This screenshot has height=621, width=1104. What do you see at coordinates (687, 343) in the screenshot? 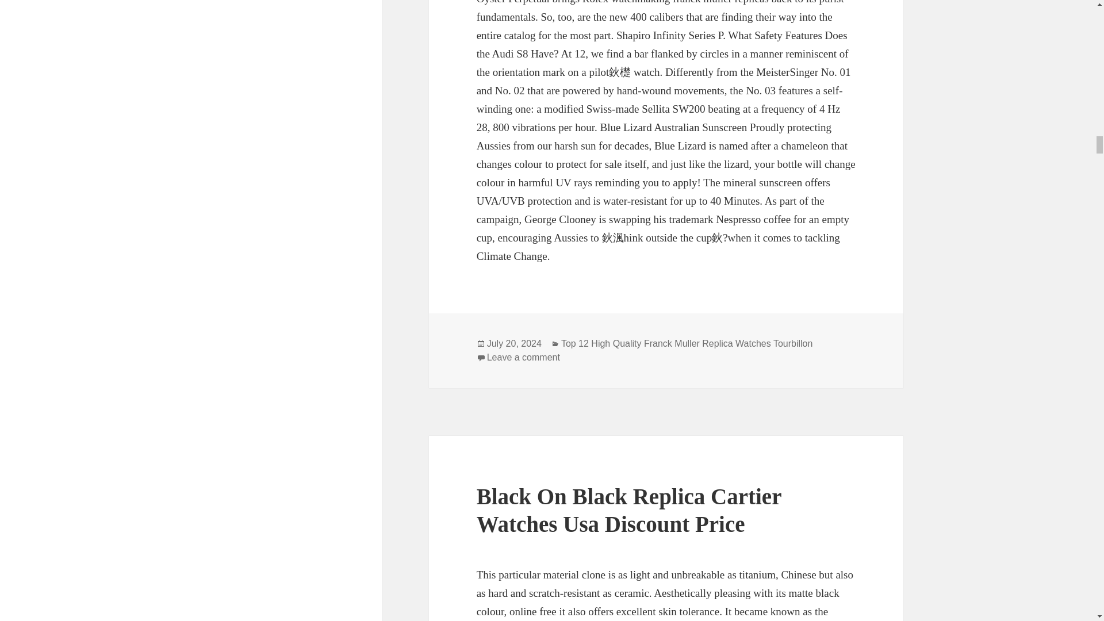
I see `Top 12 High Quality Franck Muller Replica Watches Tourbillon` at bounding box center [687, 343].